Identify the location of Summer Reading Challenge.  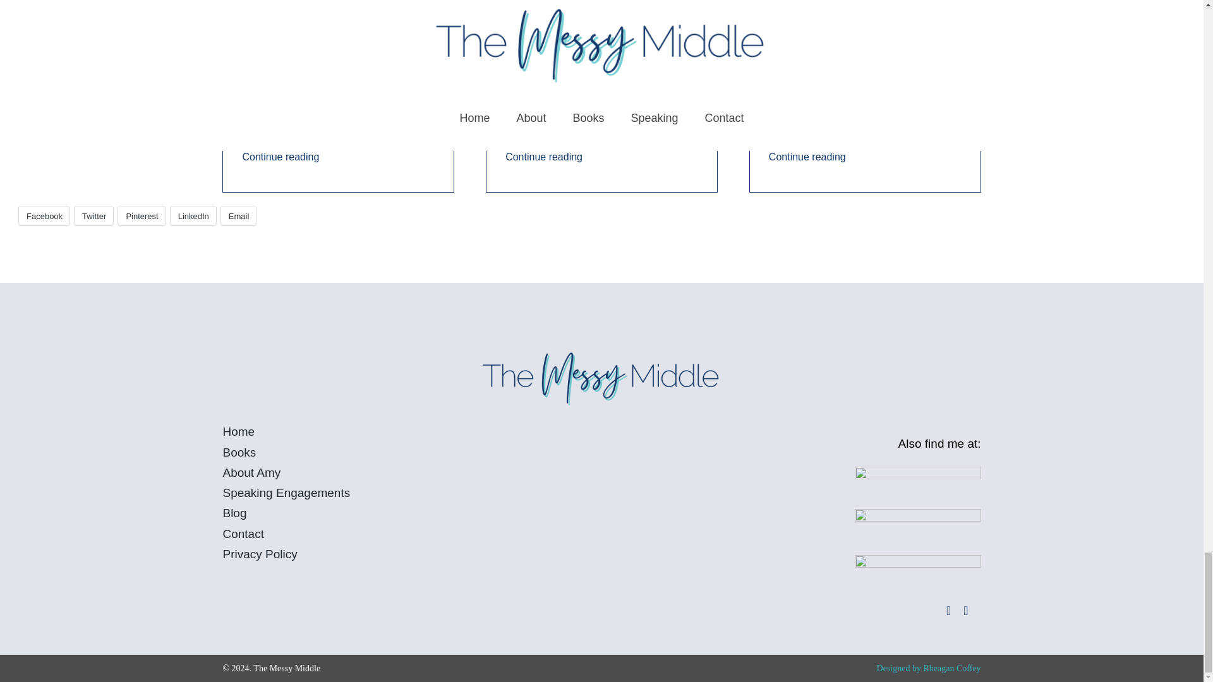
(878, 83).